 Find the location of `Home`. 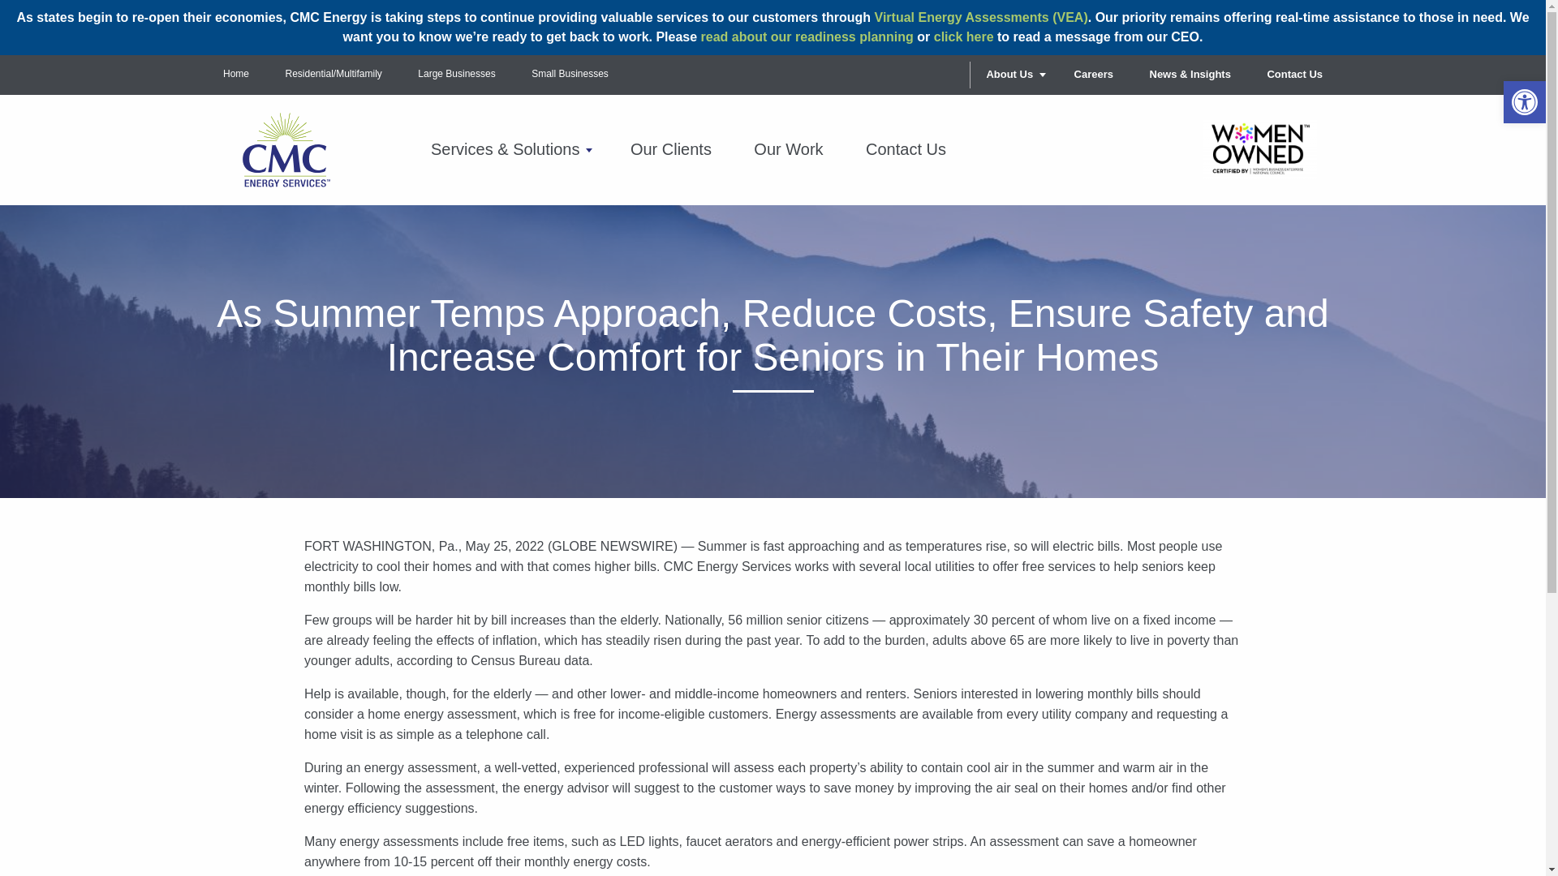

Home is located at coordinates (235, 74).